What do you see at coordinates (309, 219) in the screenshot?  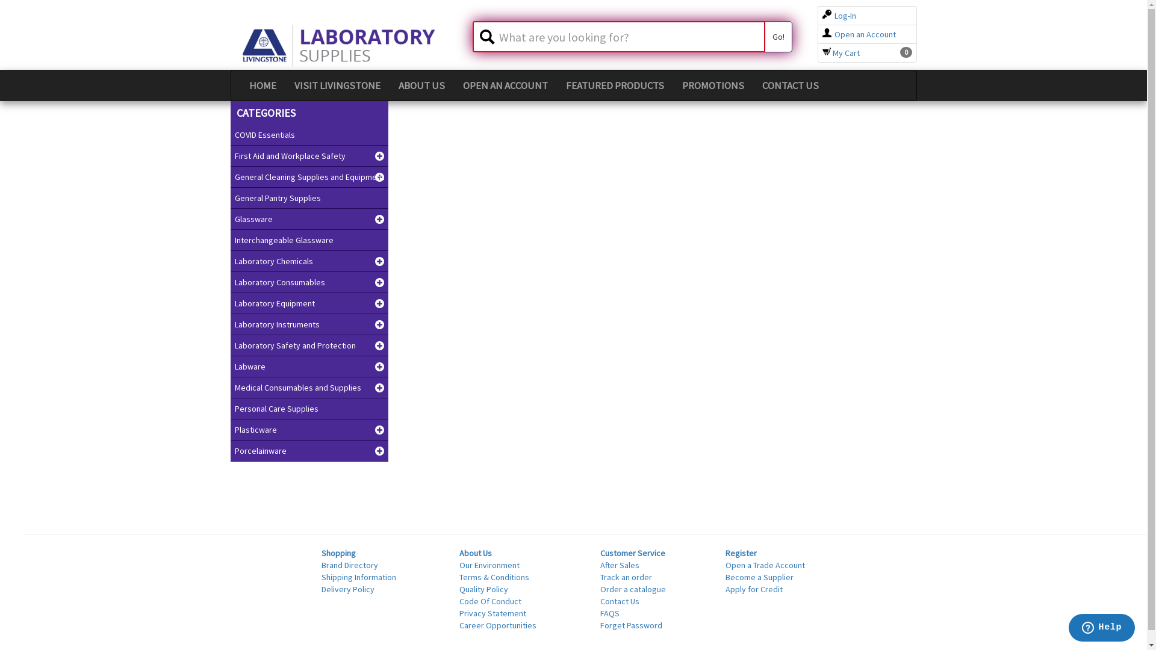 I see `Glassware` at bounding box center [309, 219].